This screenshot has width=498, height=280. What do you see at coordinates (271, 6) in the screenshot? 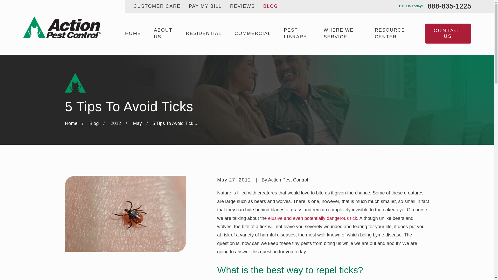
I see `BLOG` at bounding box center [271, 6].